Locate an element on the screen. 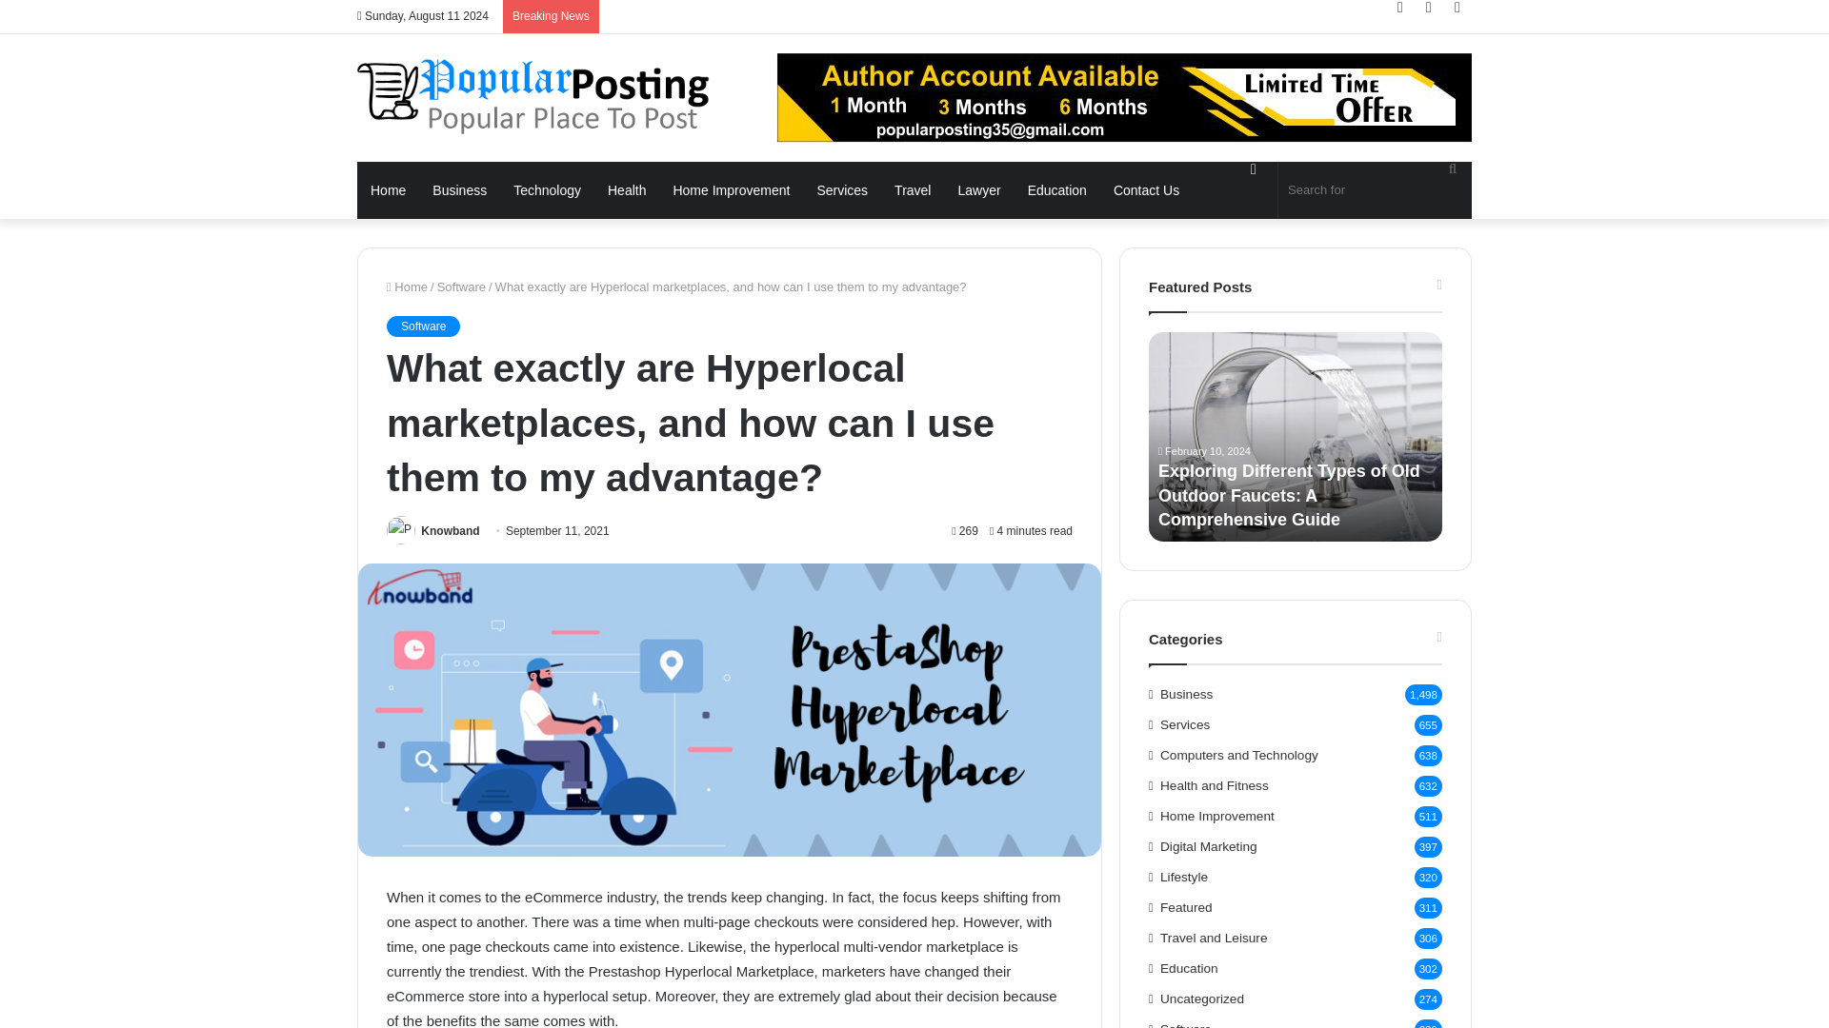  Random Article is located at coordinates (1428, 8).